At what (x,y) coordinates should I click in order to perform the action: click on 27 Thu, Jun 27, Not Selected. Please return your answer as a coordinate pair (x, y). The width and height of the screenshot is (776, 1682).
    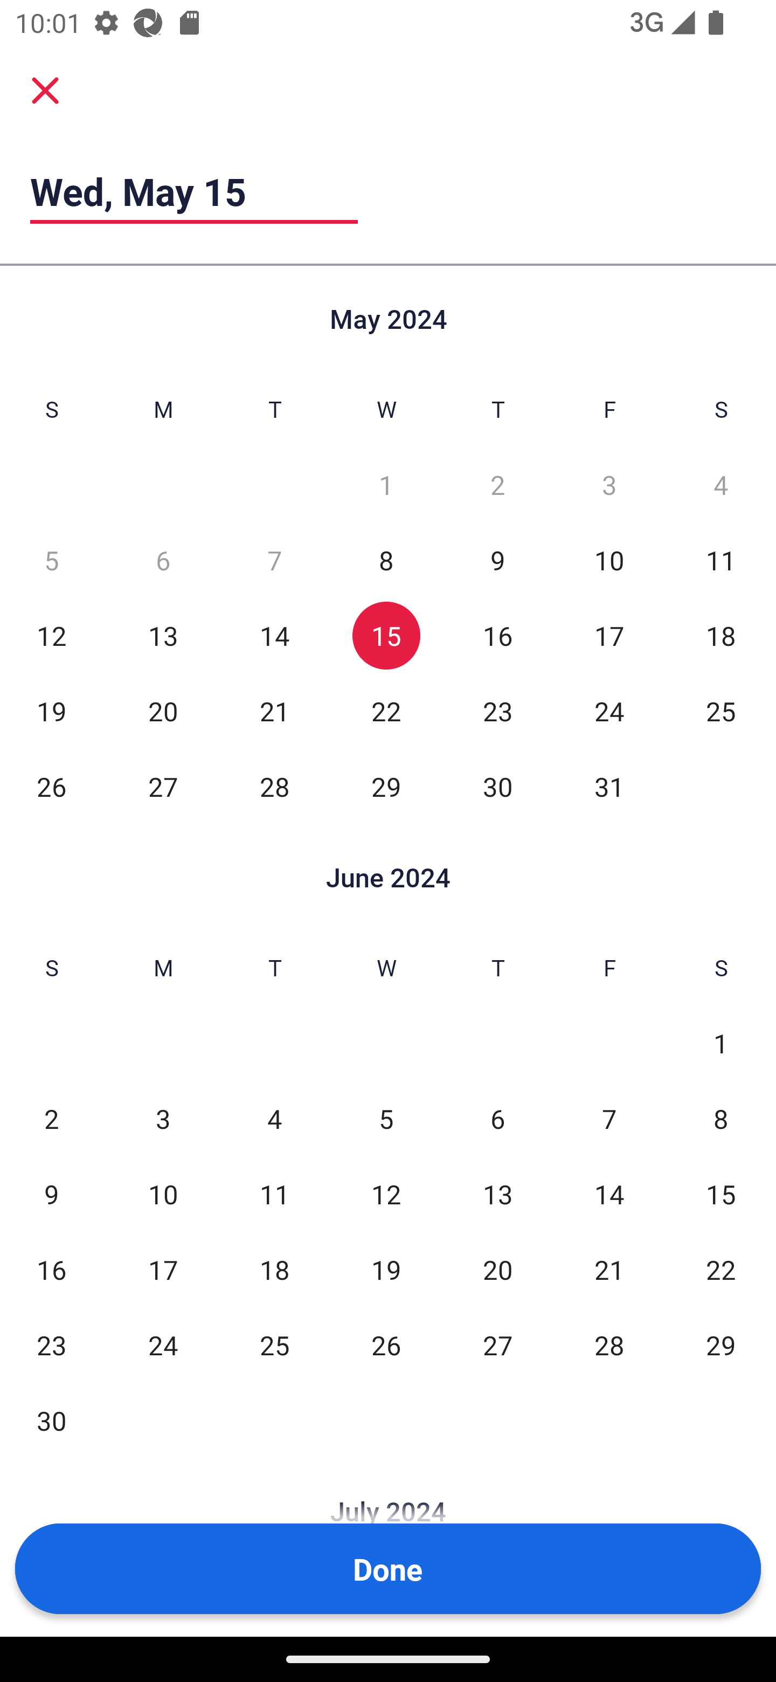
    Looking at the image, I should click on (497, 1345).